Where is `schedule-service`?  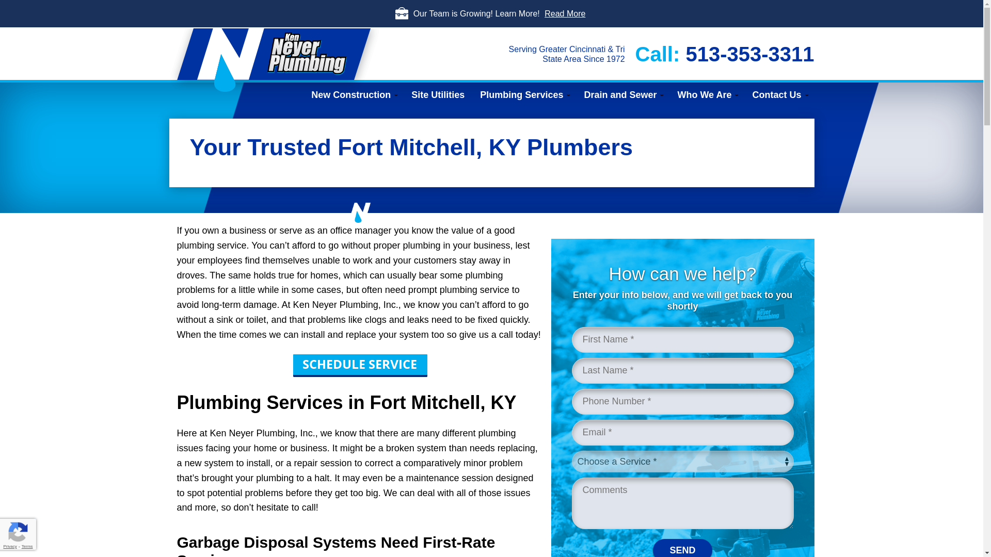 schedule-service is located at coordinates (360, 365).